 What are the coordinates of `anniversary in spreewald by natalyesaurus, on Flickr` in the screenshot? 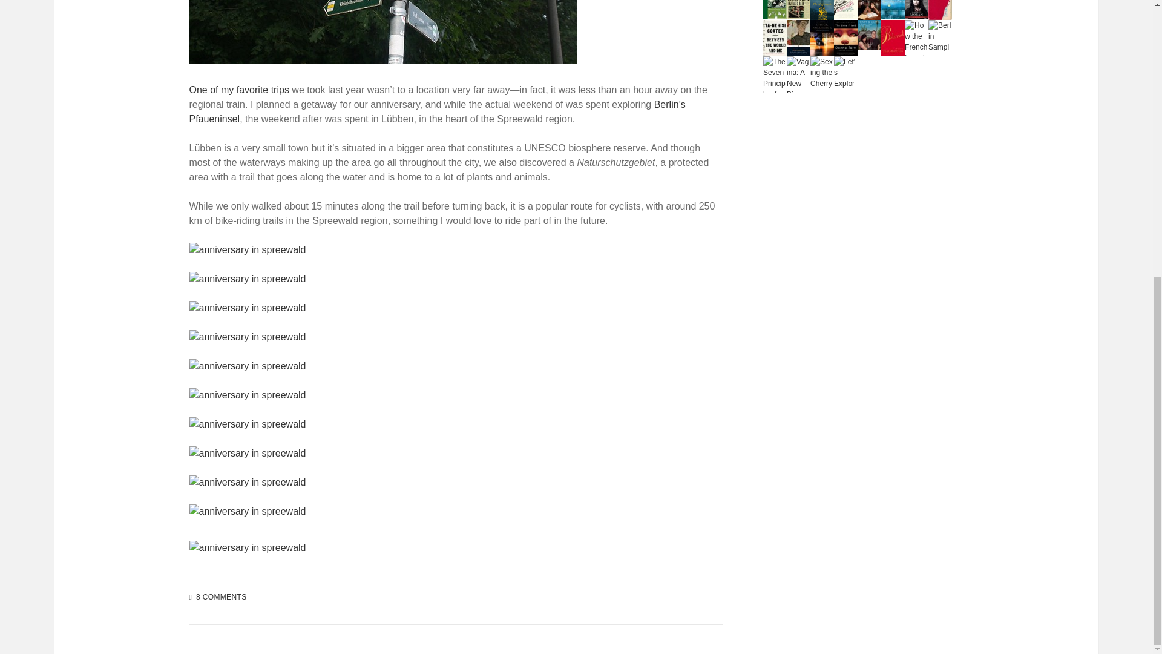 It's located at (247, 249).